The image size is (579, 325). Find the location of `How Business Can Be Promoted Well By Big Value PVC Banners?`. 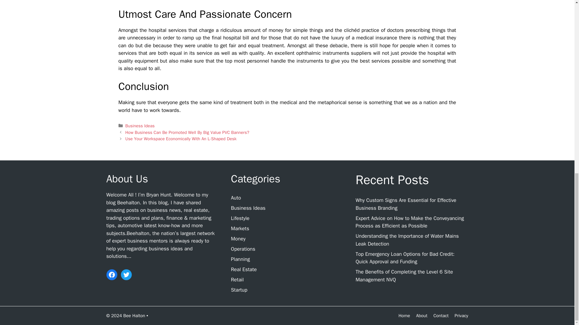

How Business Can Be Promoted Well By Big Value PVC Banners? is located at coordinates (188, 132).